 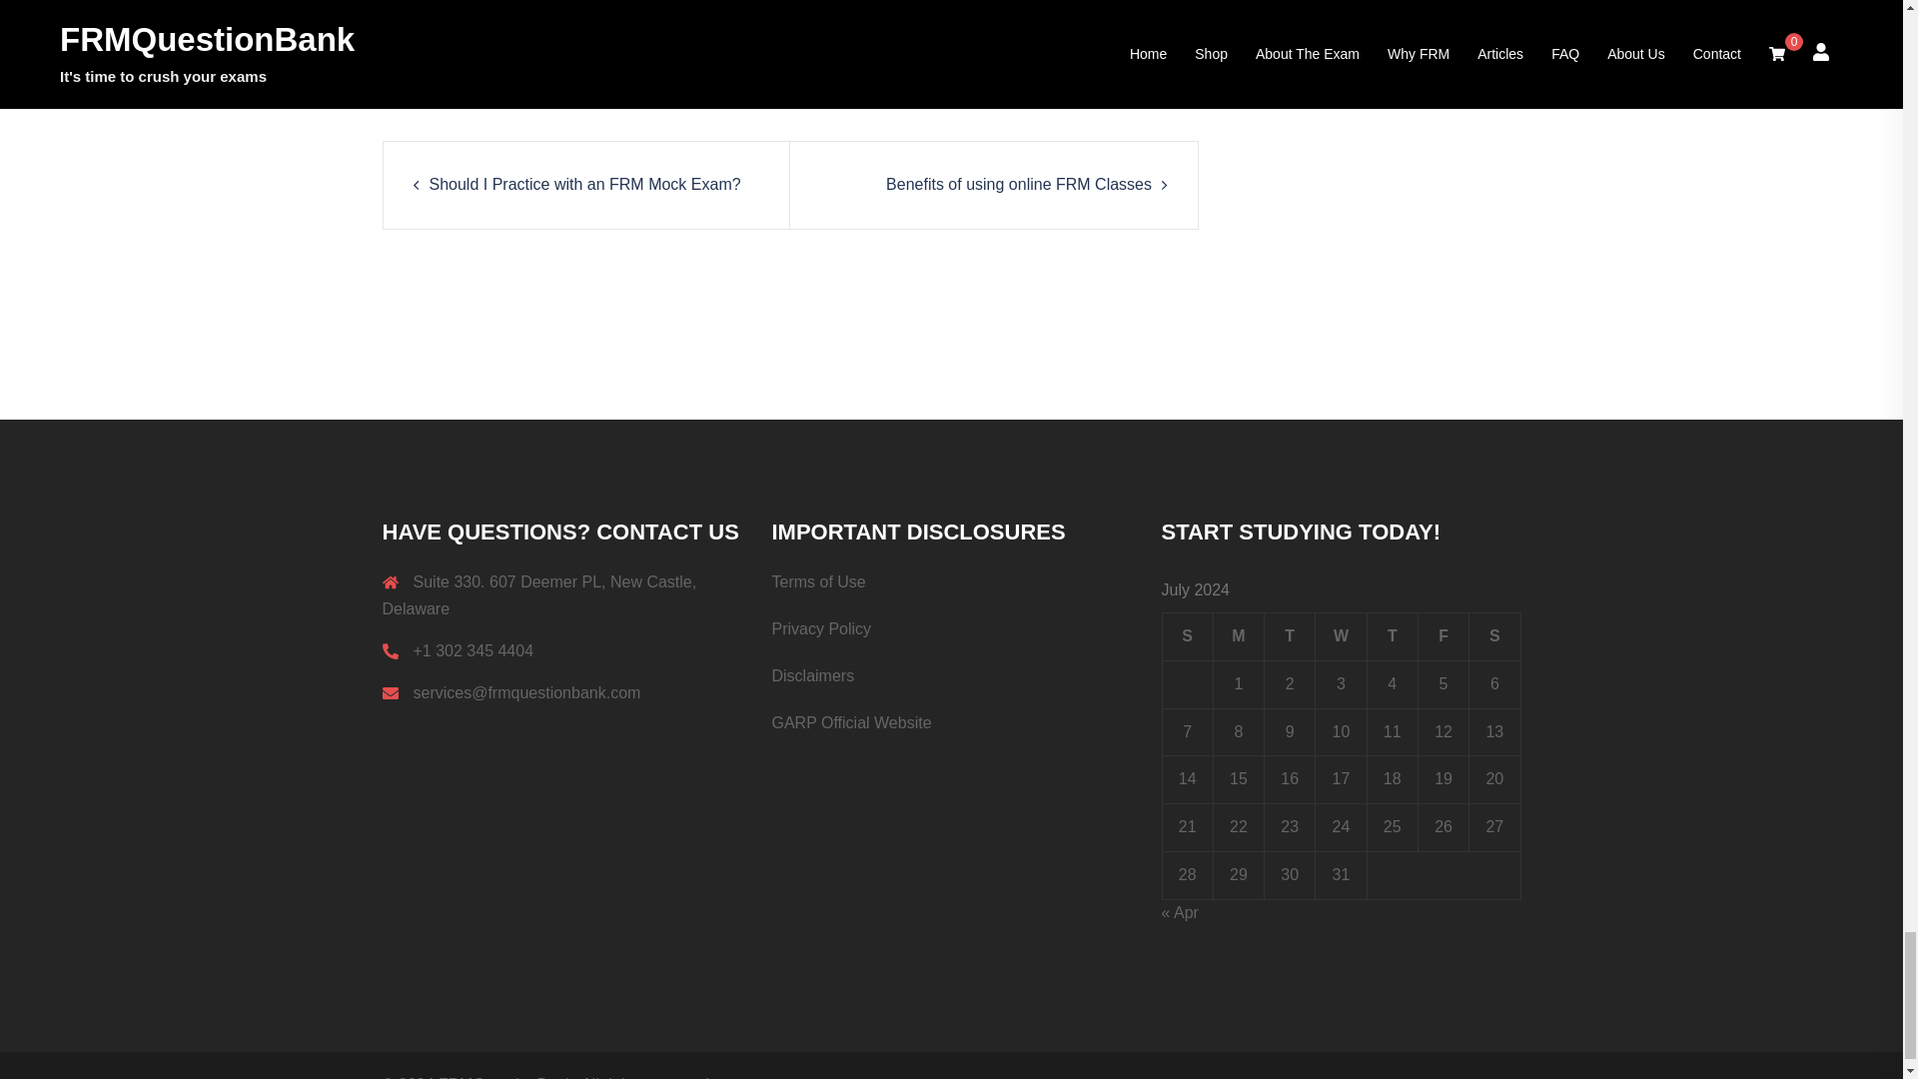 I want to click on Thursday, so click(x=1391, y=635).